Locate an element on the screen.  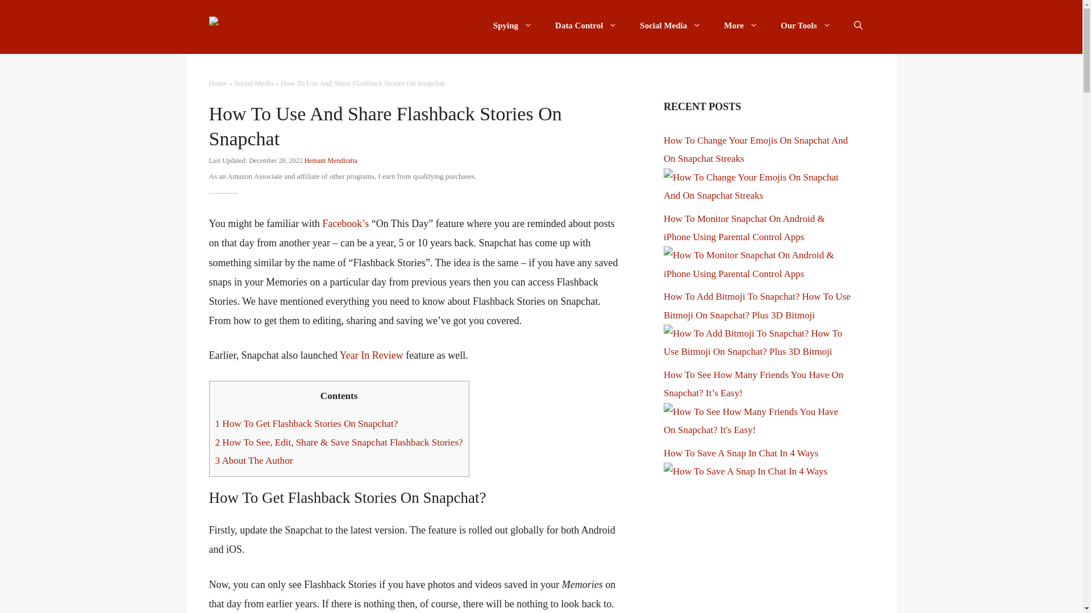
Tools developed at TechUntold is located at coordinates (806, 25).